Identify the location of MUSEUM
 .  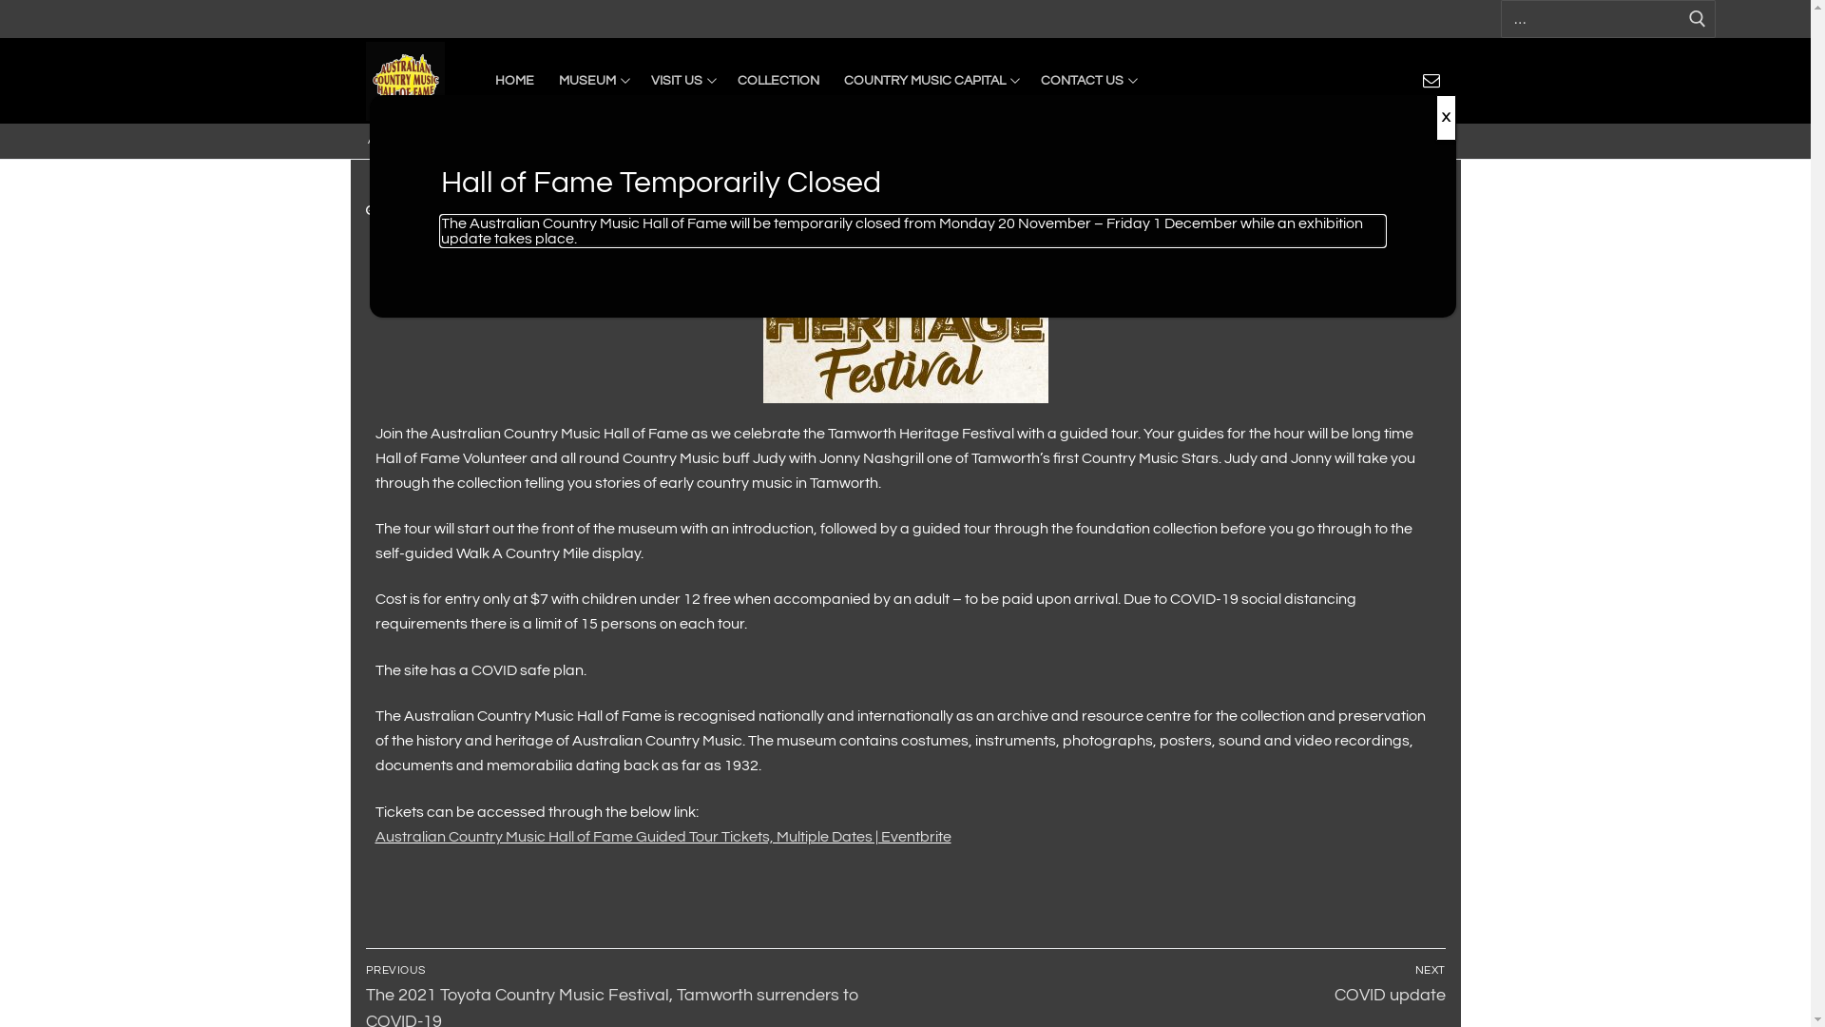
(591, 82).